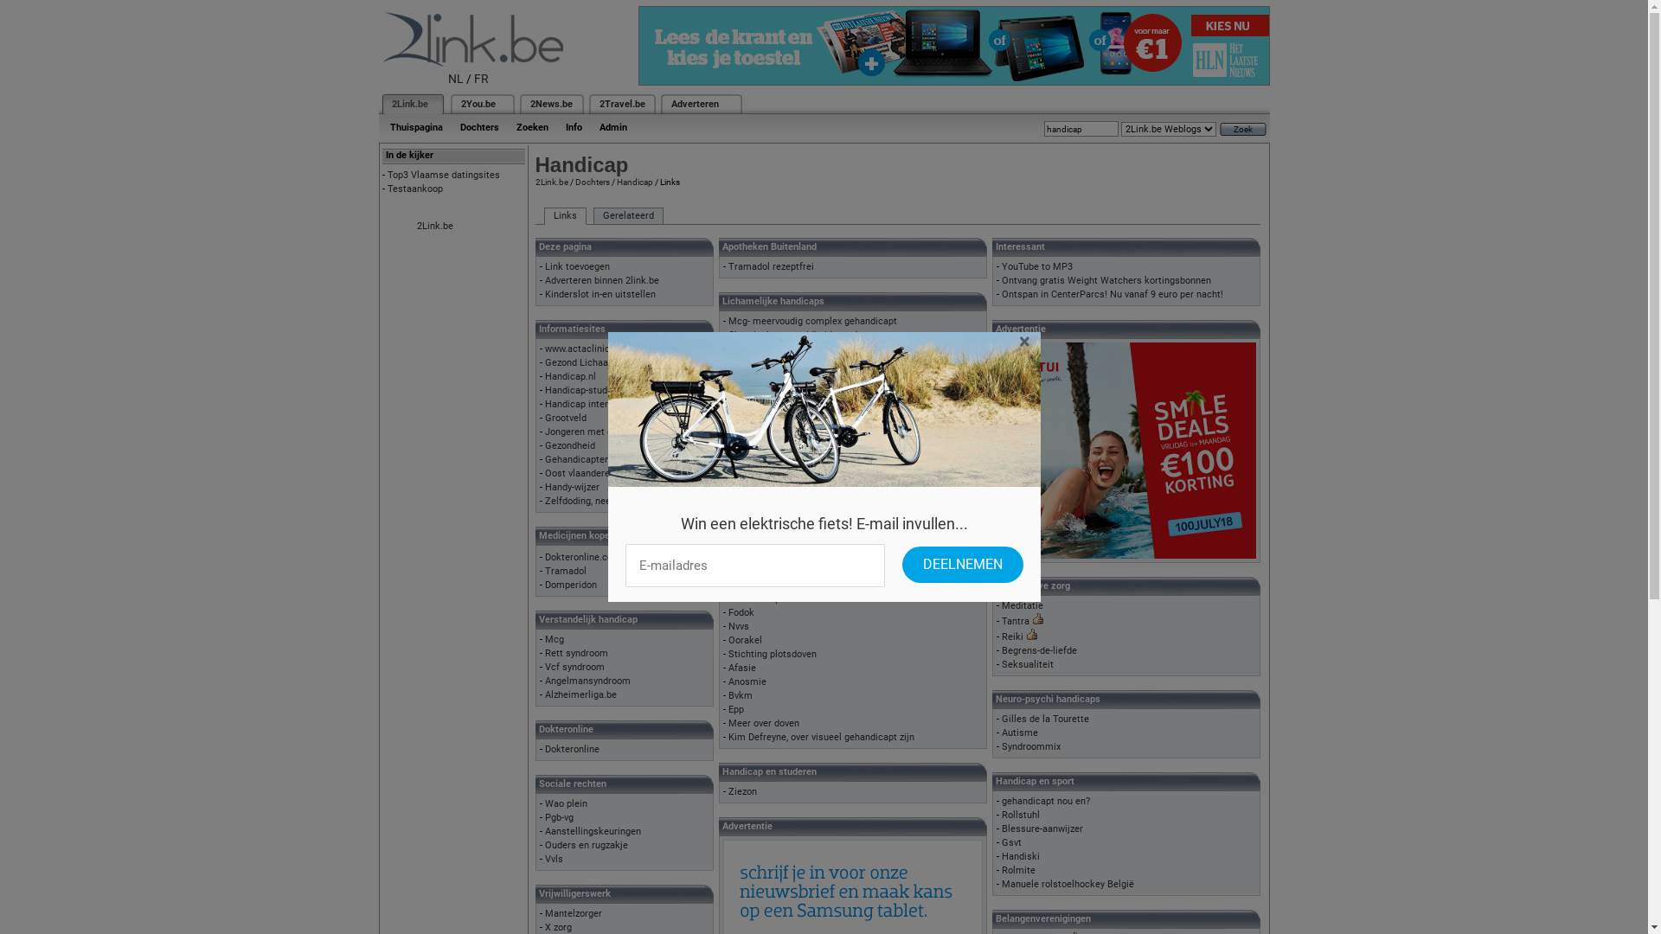 This screenshot has width=1661, height=934. Describe the element at coordinates (583, 557) in the screenshot. I see `Dokteronline.com` at that location.